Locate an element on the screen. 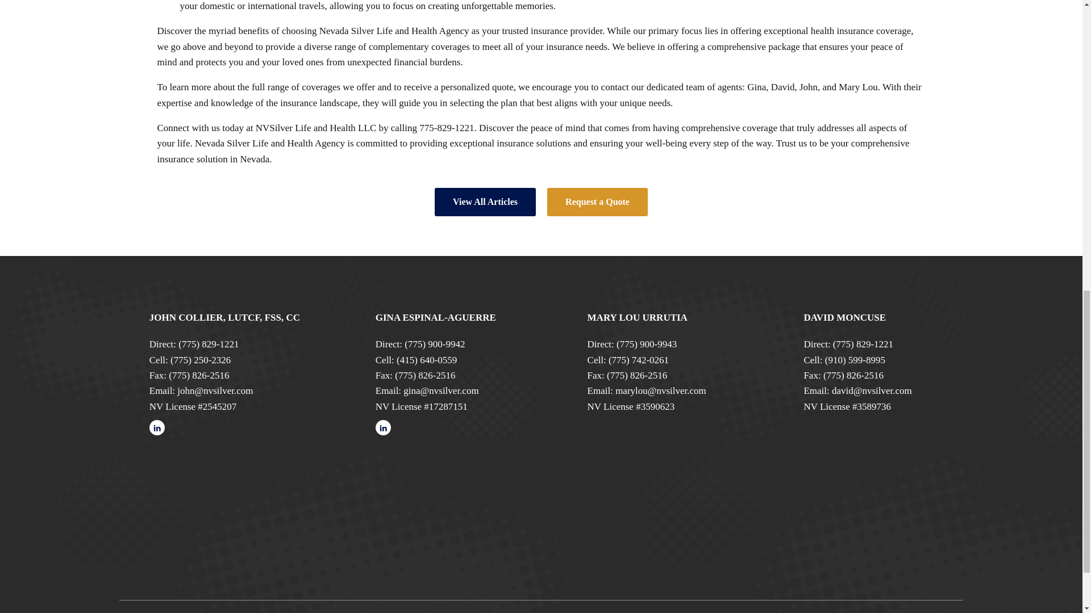 This screenshot has height=613, width=1091. Request a Quote is located at coordinates (598, 202).